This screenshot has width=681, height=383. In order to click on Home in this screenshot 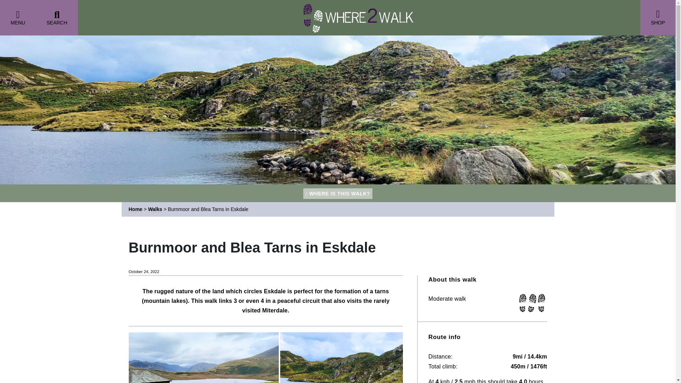, I will do `click(135, 210)`.